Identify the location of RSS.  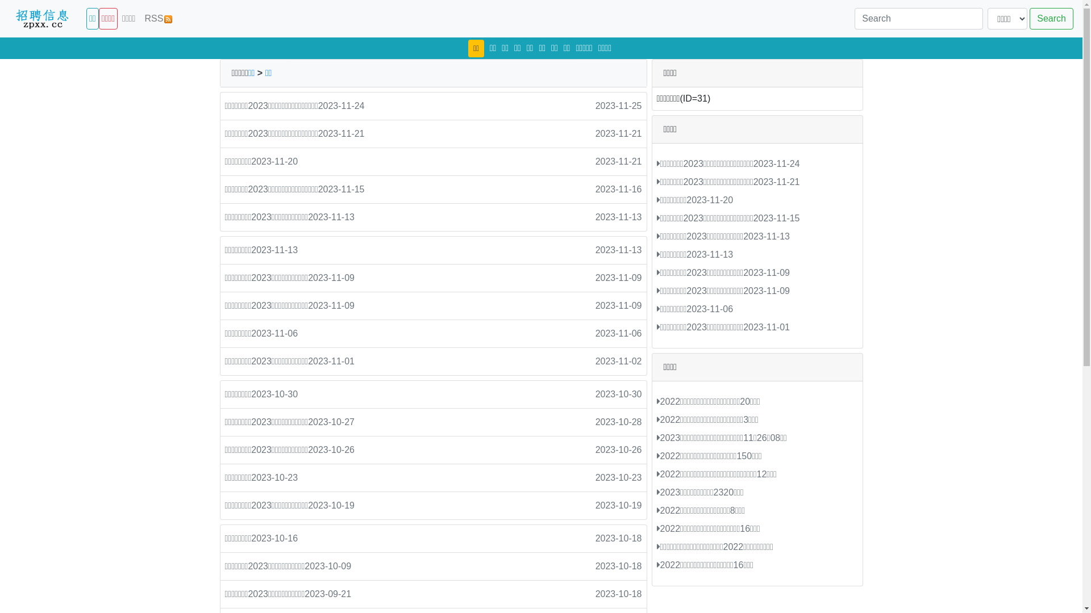
(159, 19).